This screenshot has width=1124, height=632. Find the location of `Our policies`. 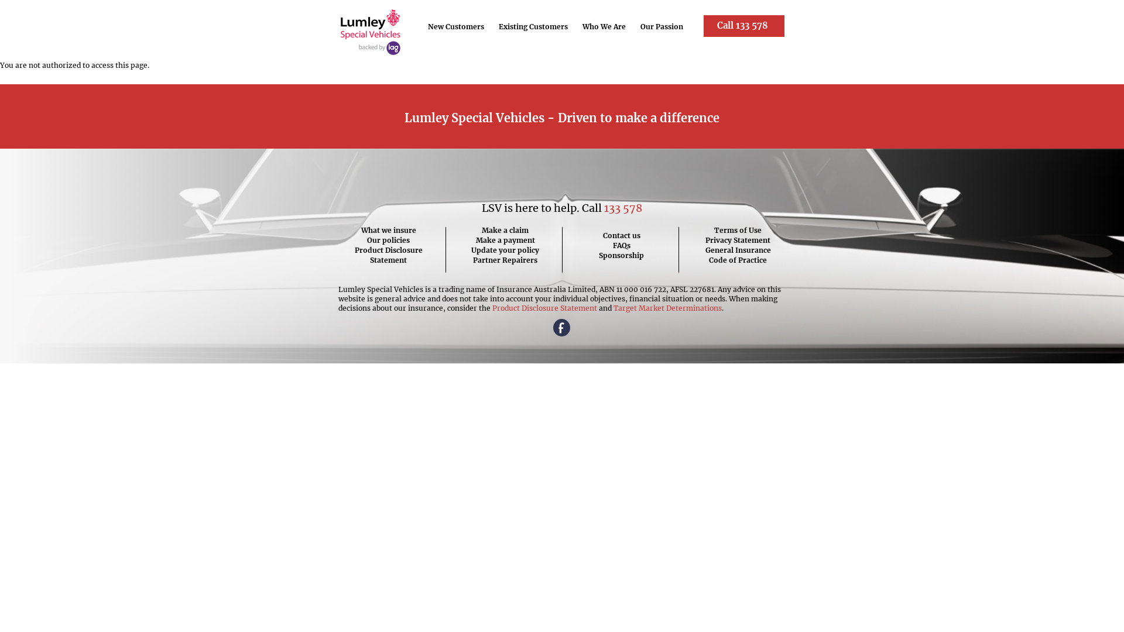

Our policies is located at coordinates (389, 240).